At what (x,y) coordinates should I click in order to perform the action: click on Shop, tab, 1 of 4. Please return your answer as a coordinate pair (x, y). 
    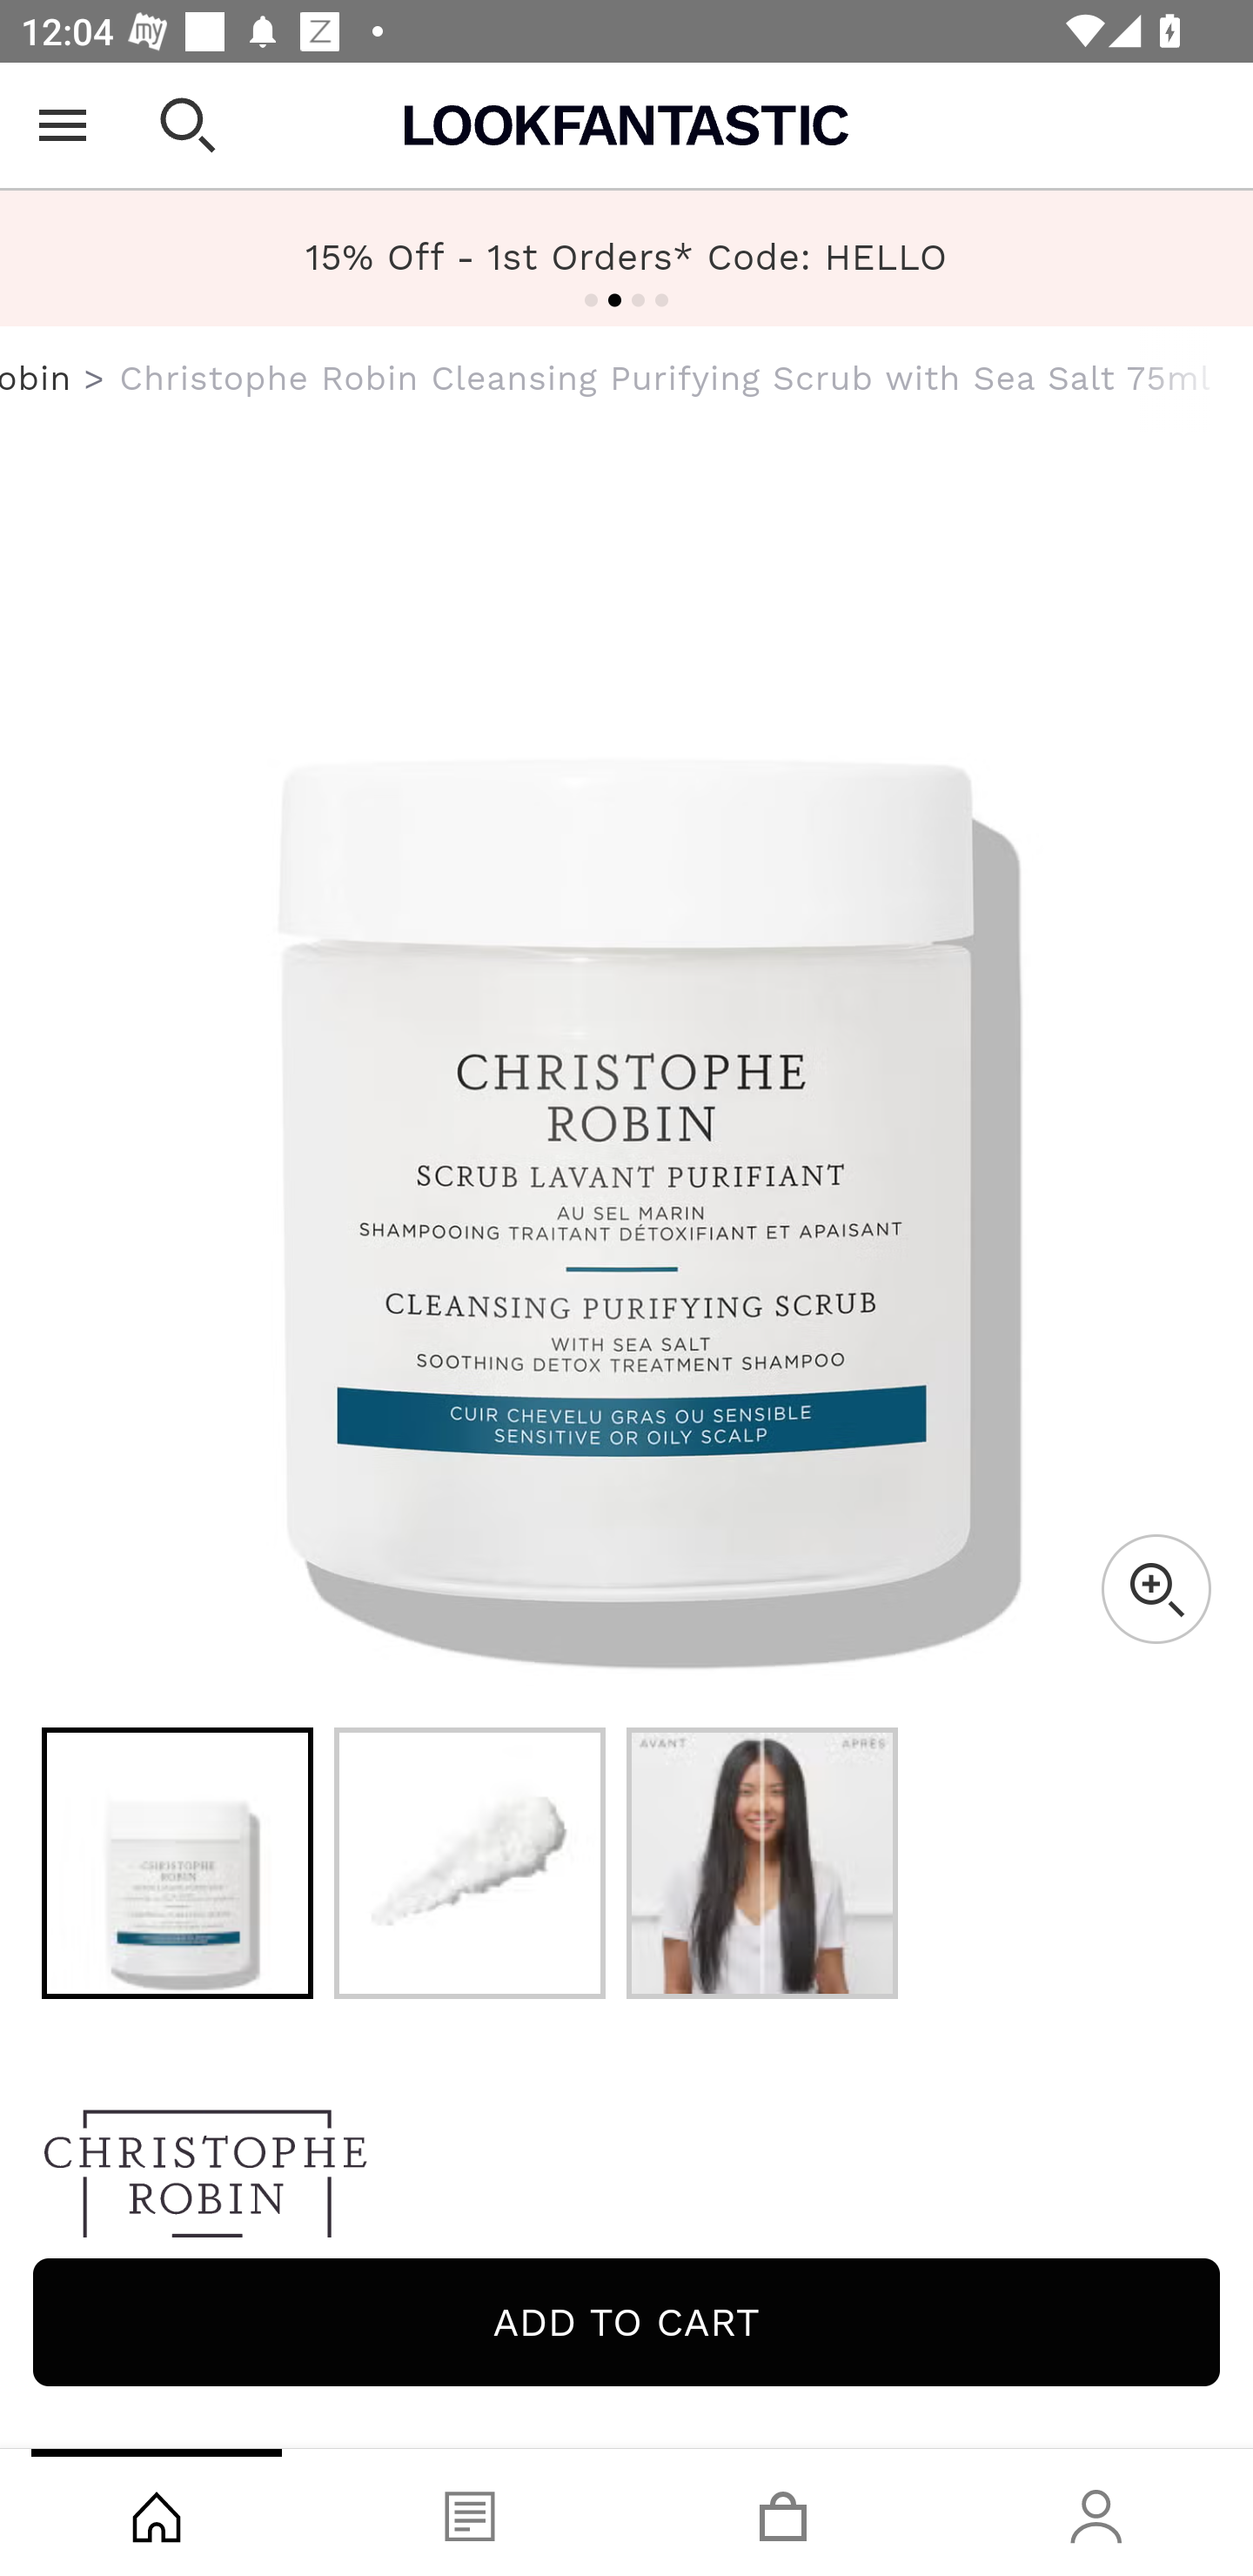
    Looking at the image, I should click on (157, 2512).